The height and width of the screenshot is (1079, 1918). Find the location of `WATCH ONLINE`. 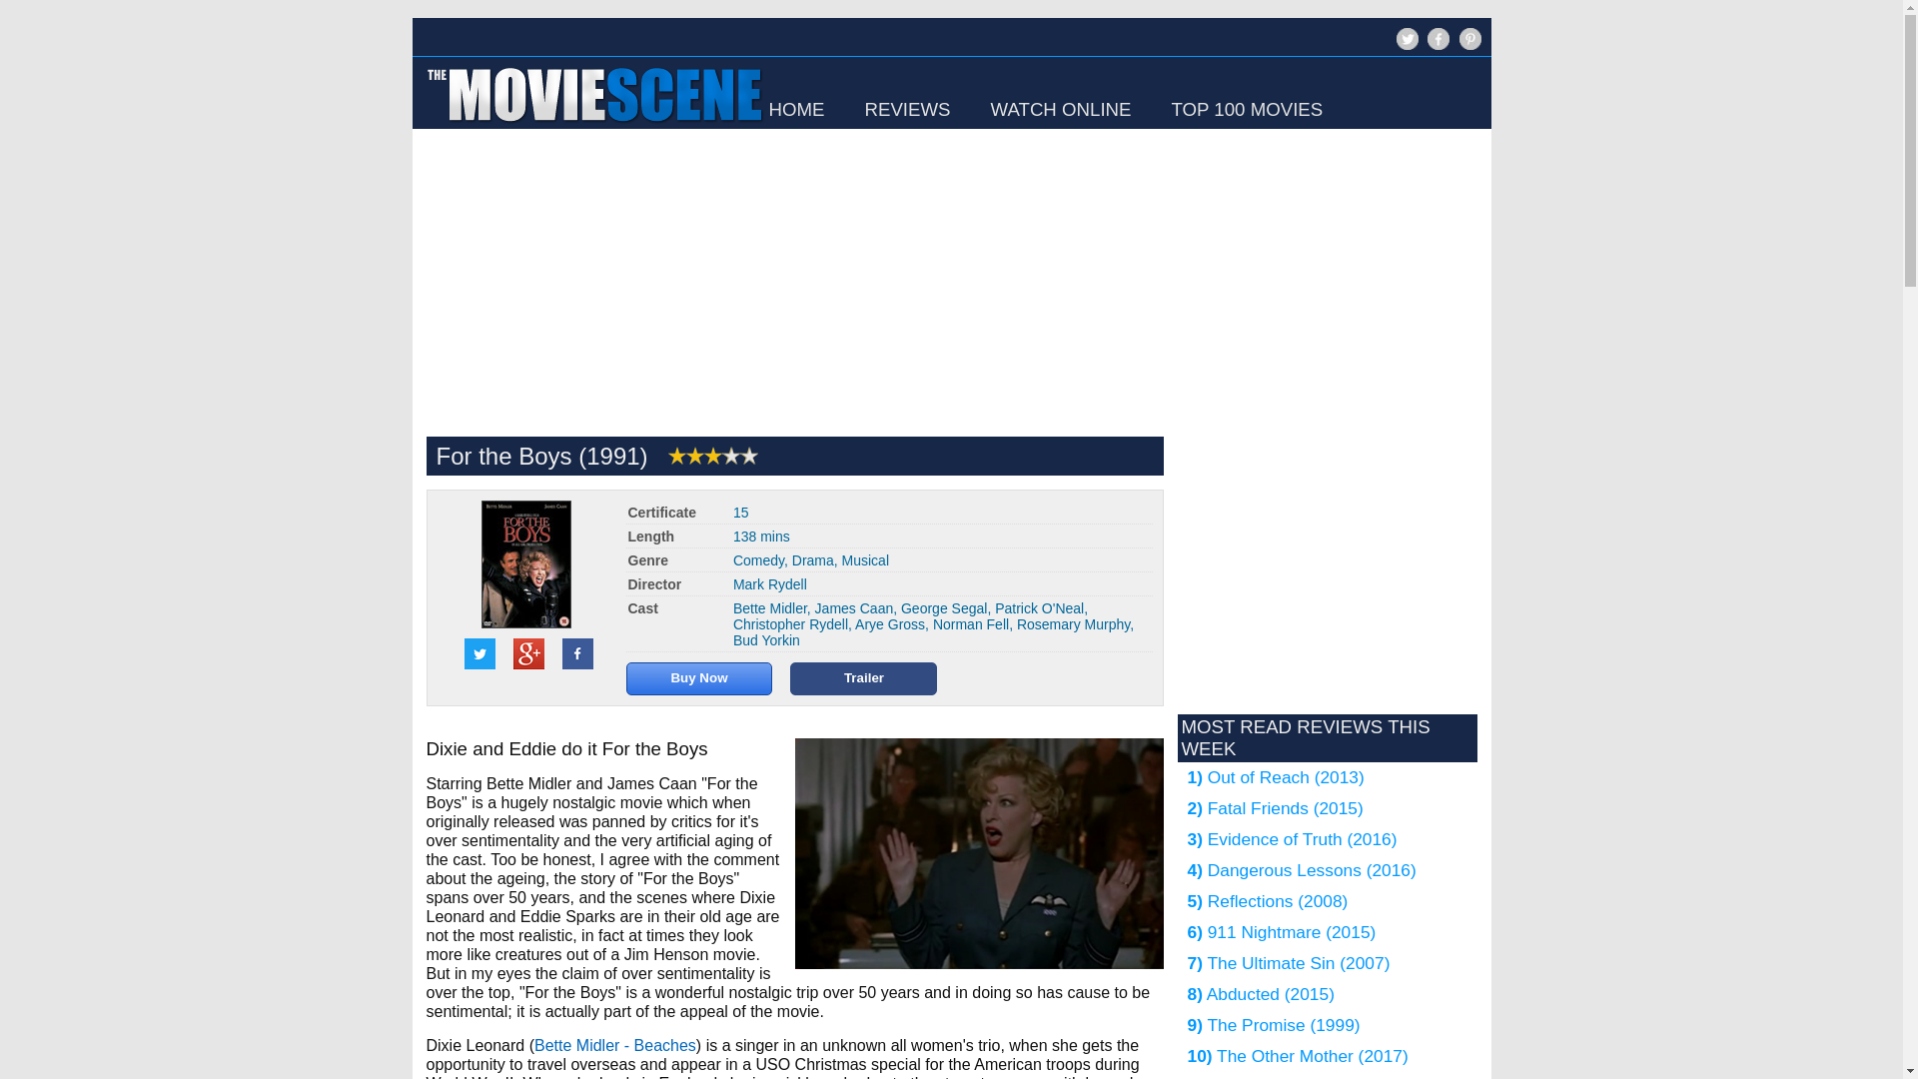

WATCH ONLINE is located at coordinates (1061, 110).